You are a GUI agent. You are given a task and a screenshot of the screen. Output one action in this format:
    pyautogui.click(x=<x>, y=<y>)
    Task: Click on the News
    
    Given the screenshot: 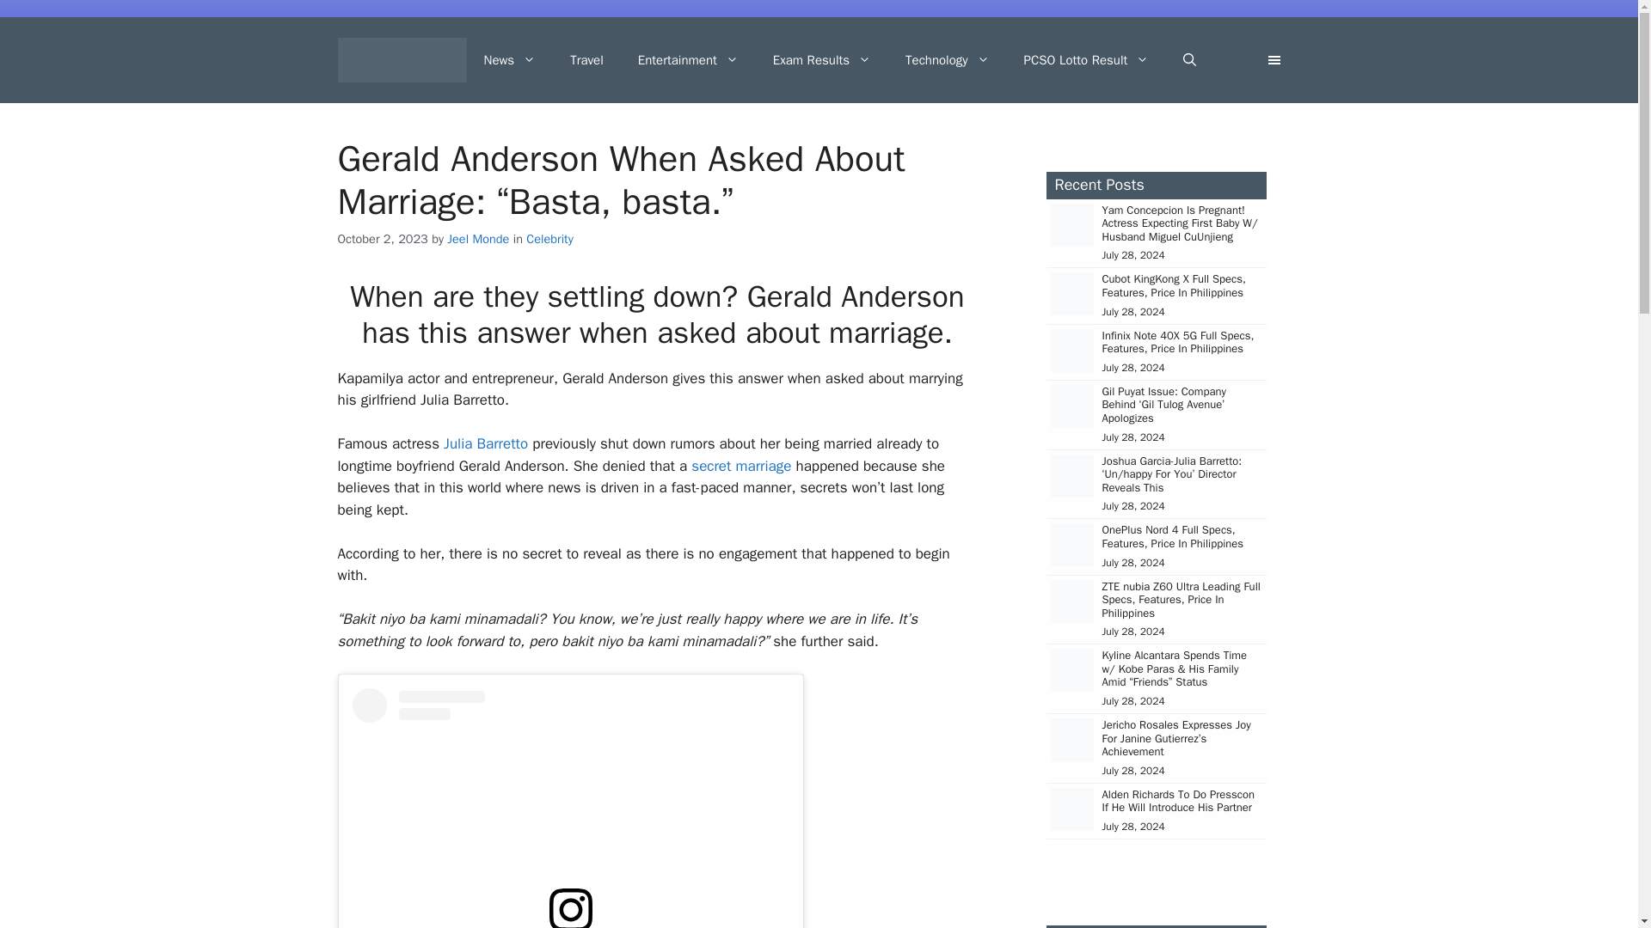 What is the action you would take?
    pyautogui.click(x=509, y=60)
    